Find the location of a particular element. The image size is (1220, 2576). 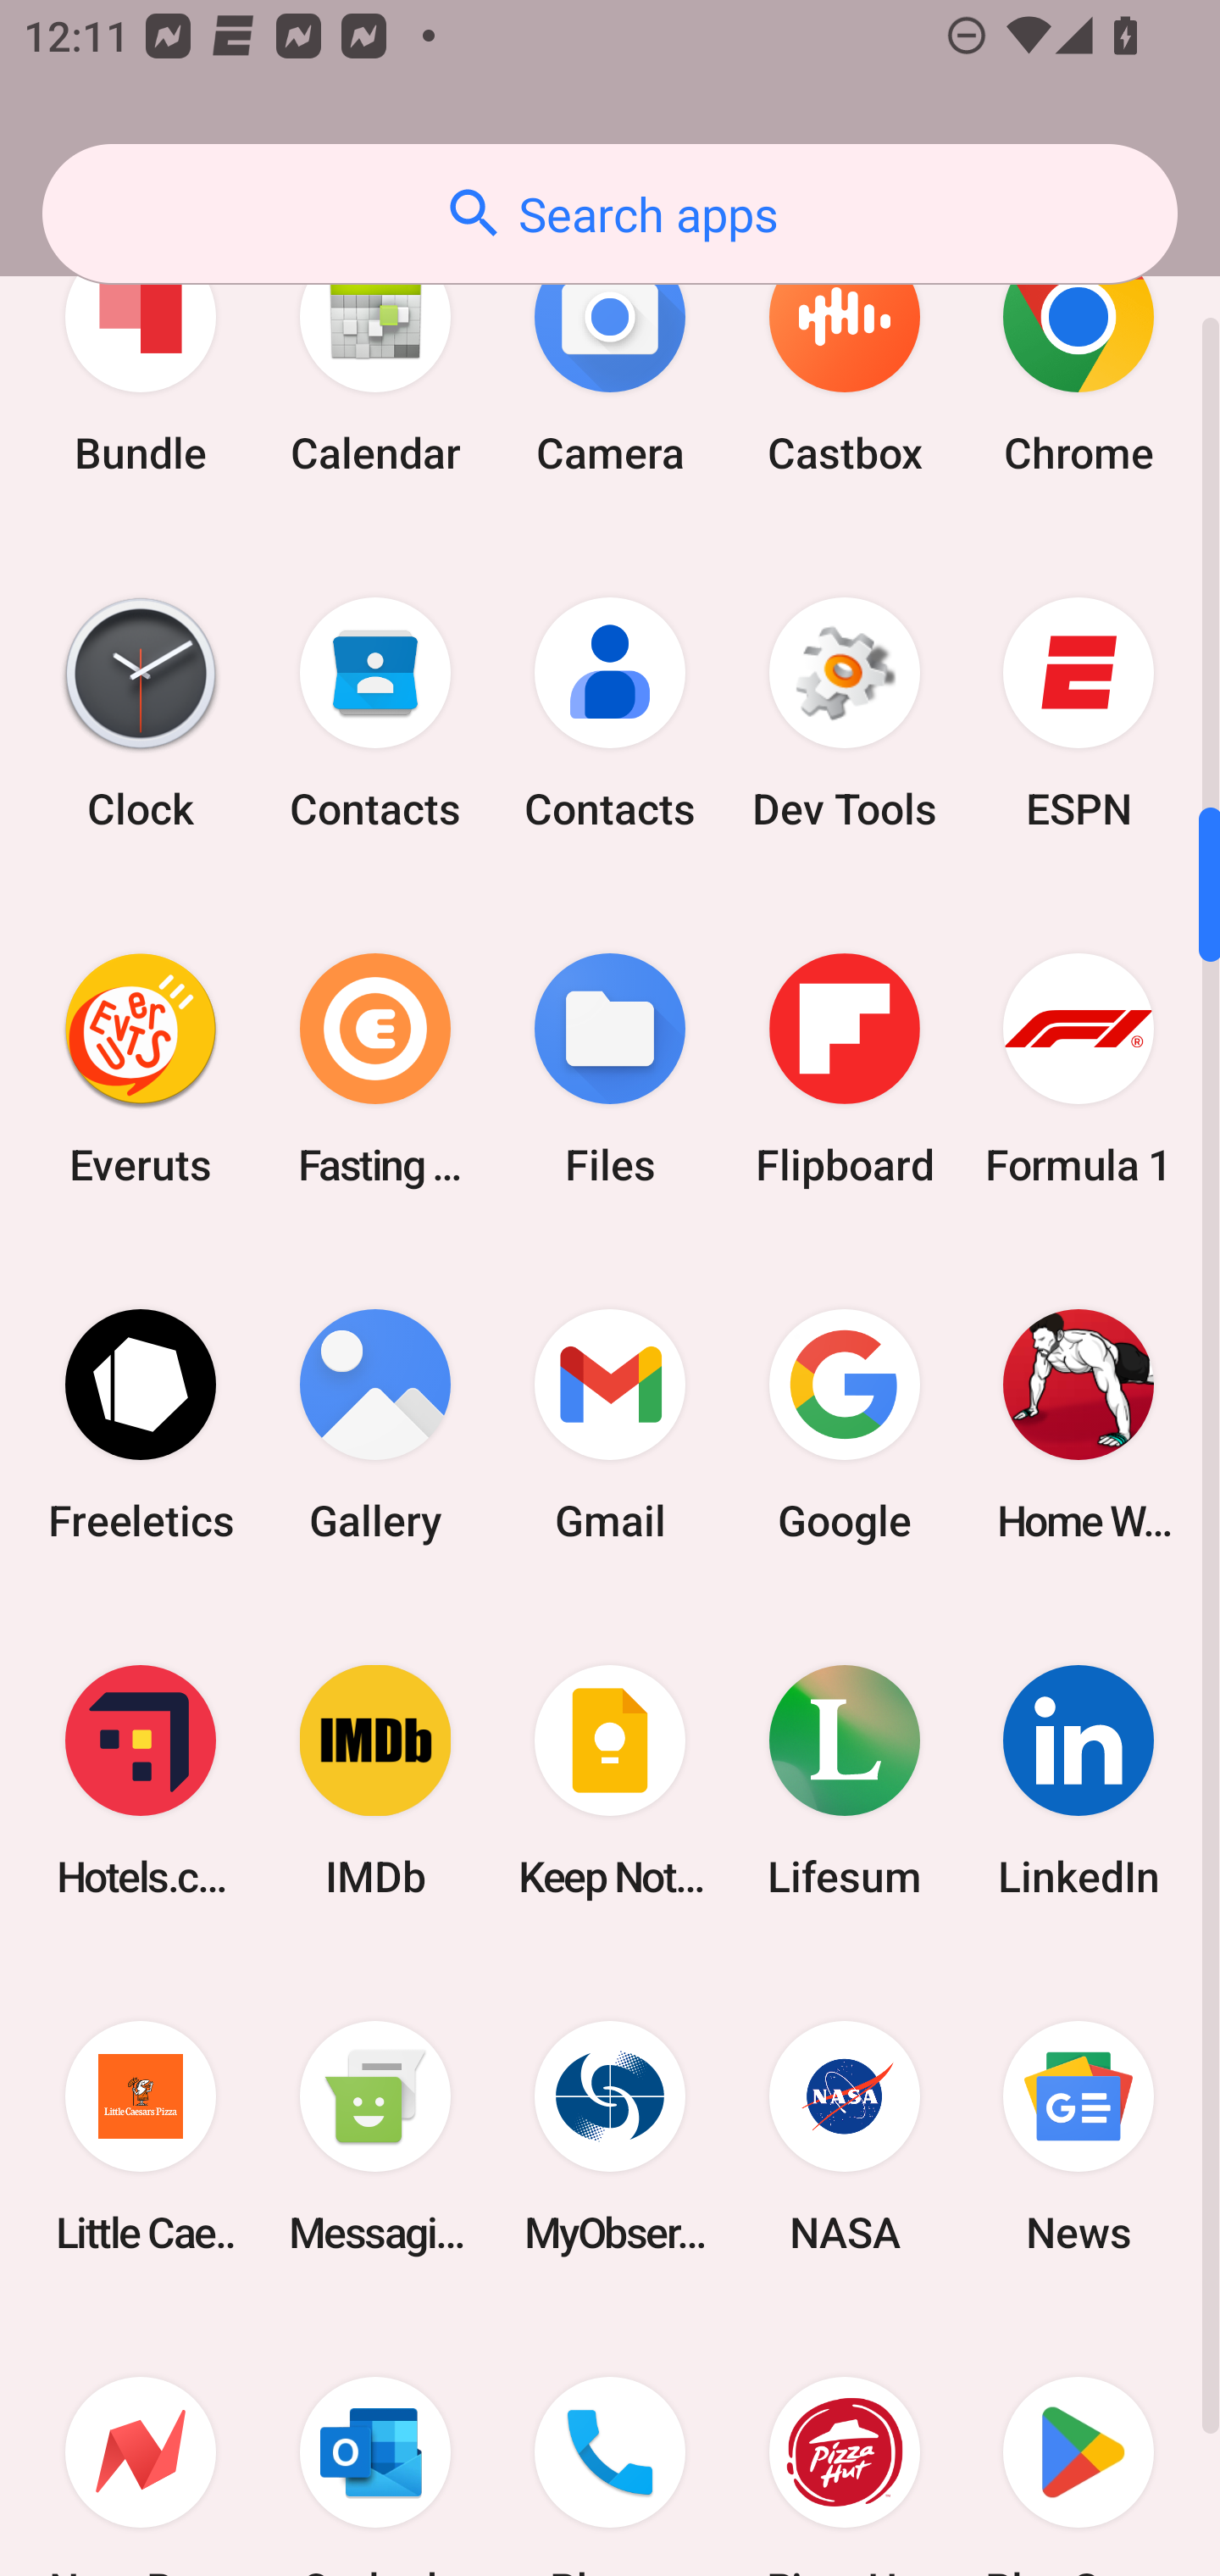

Castbox is located at coordinates (844, 358).